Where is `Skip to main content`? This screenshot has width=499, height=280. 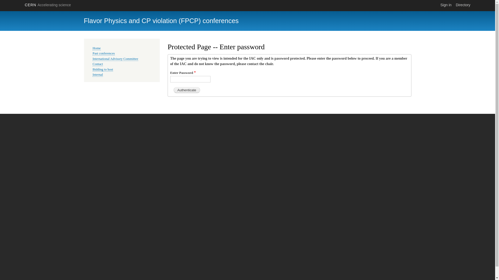
Skip to main content is located at coordinates (247, 11).